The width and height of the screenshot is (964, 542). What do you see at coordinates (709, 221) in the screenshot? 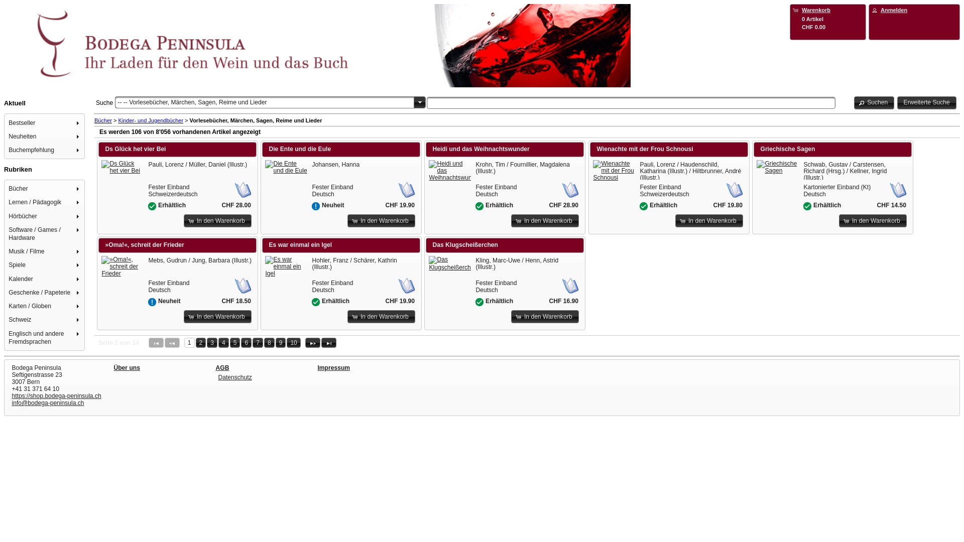
I see `In den Warenkorb` at bounding box center [709, 221].